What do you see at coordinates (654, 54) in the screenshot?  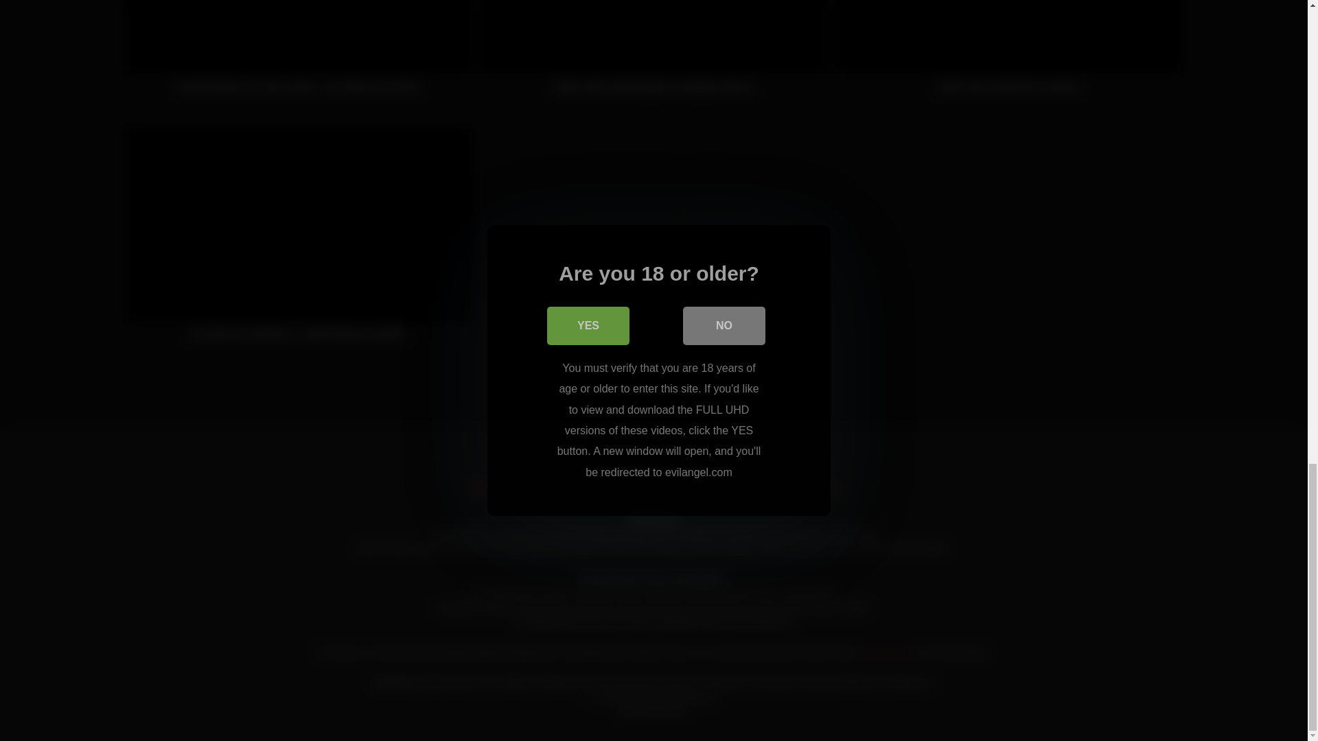 I see `Slutty Karlie Gets Banged on Naughty America` at bounding box center [654, 54].